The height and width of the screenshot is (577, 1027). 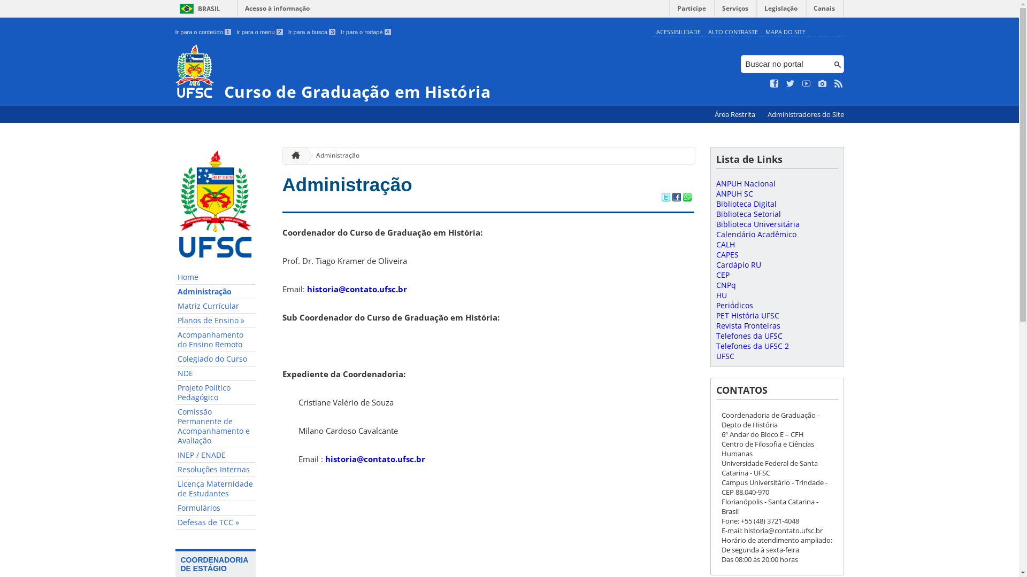 I want to click on historia@contato.ufsc.br, so click(x=375, y=459).